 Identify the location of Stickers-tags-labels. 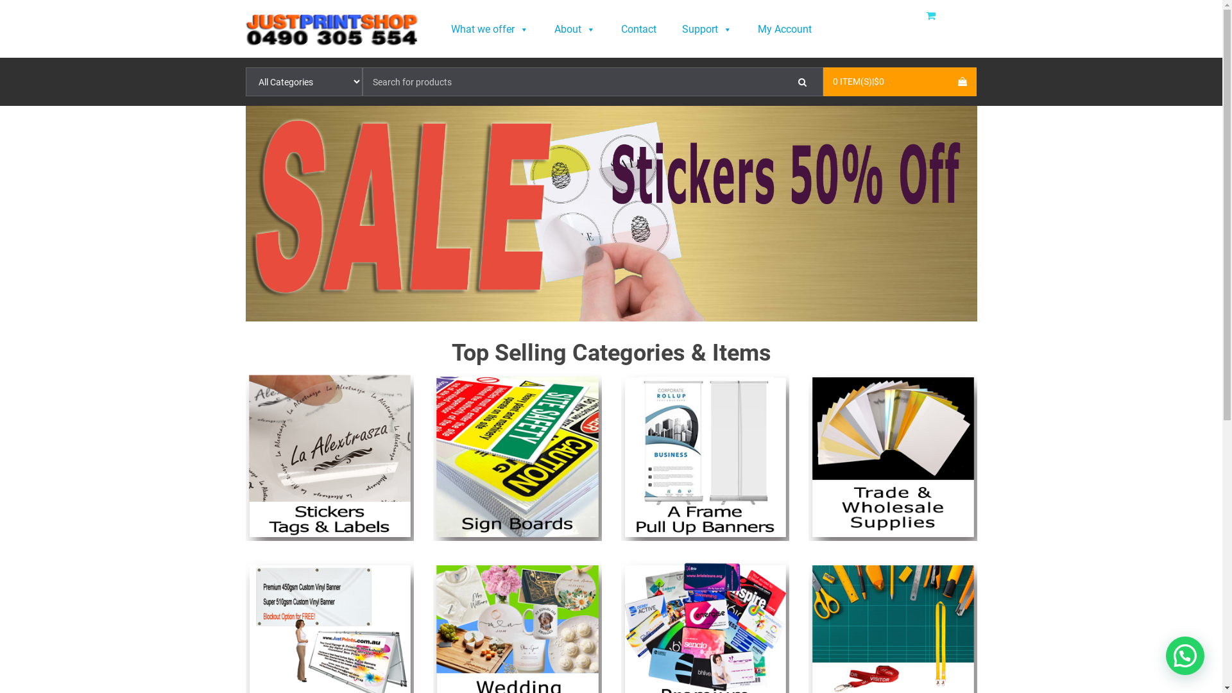
(330, 457).